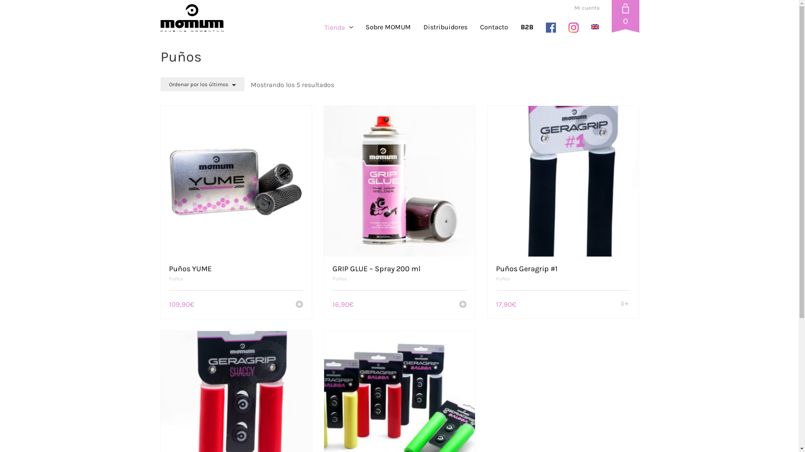 This screenshot has width=805, height=452. Describe the element at coordinates (342, 28) in the screenshot. I see `Tienda` at that location.